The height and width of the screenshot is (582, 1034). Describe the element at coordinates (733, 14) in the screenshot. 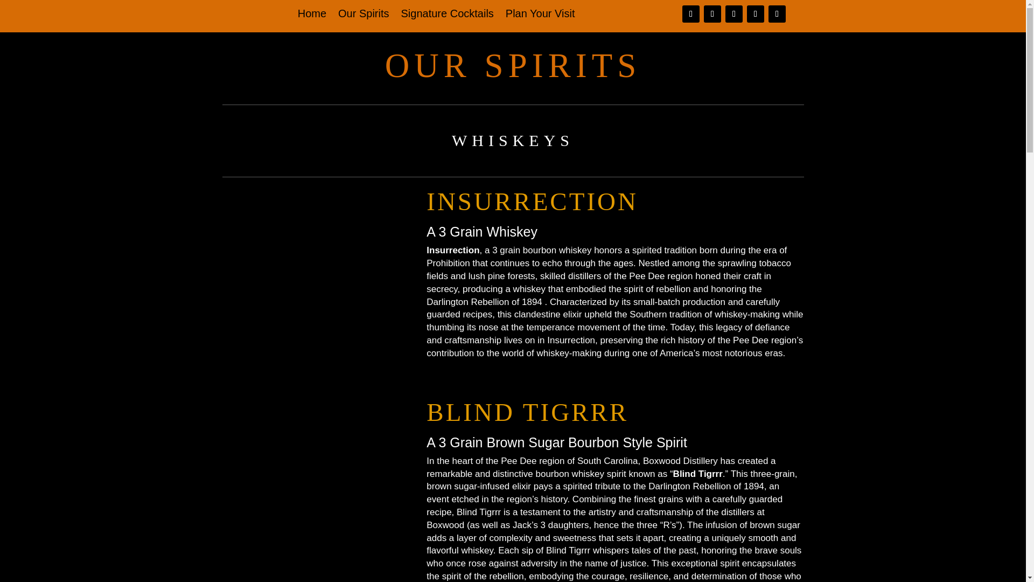

I see `Follow on X` at that location.